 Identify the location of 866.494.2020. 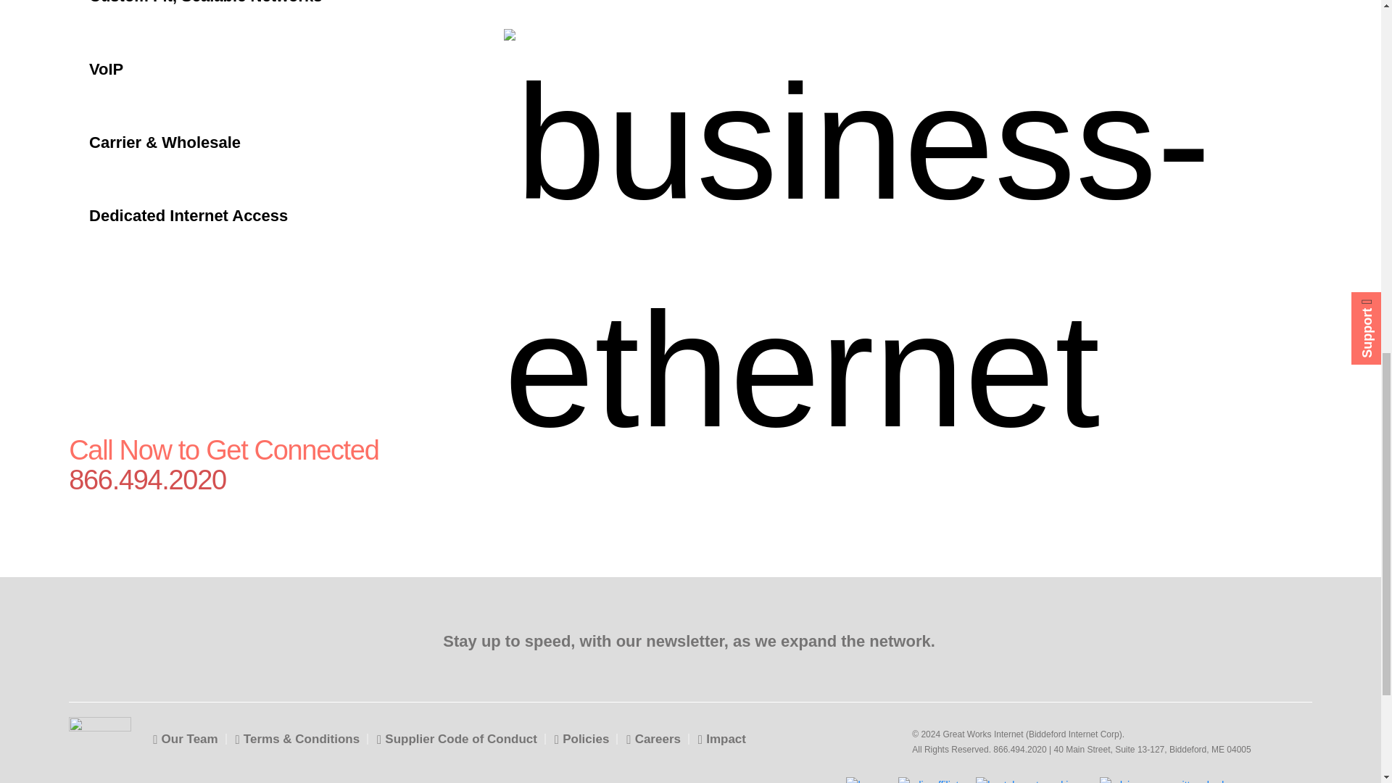
(254, 480).